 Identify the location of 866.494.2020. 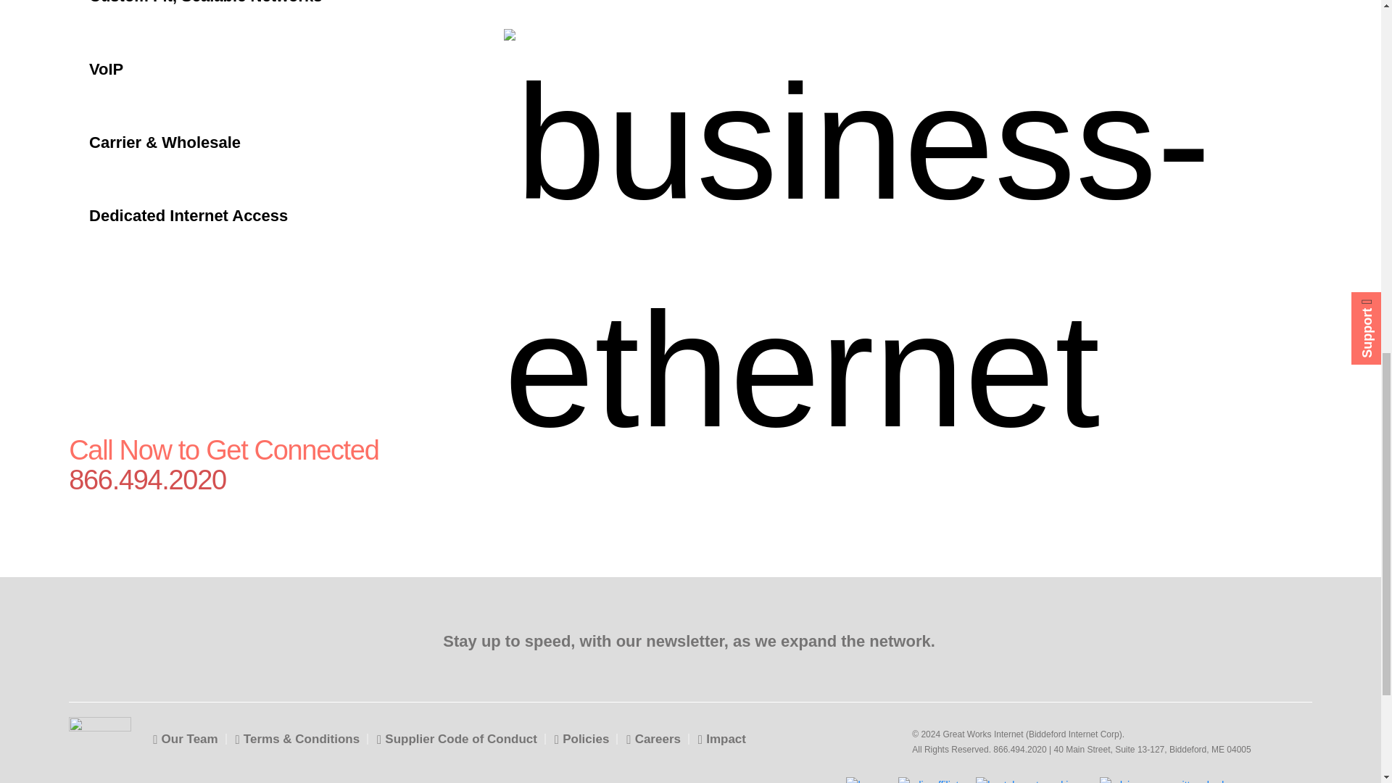
(254, 480).